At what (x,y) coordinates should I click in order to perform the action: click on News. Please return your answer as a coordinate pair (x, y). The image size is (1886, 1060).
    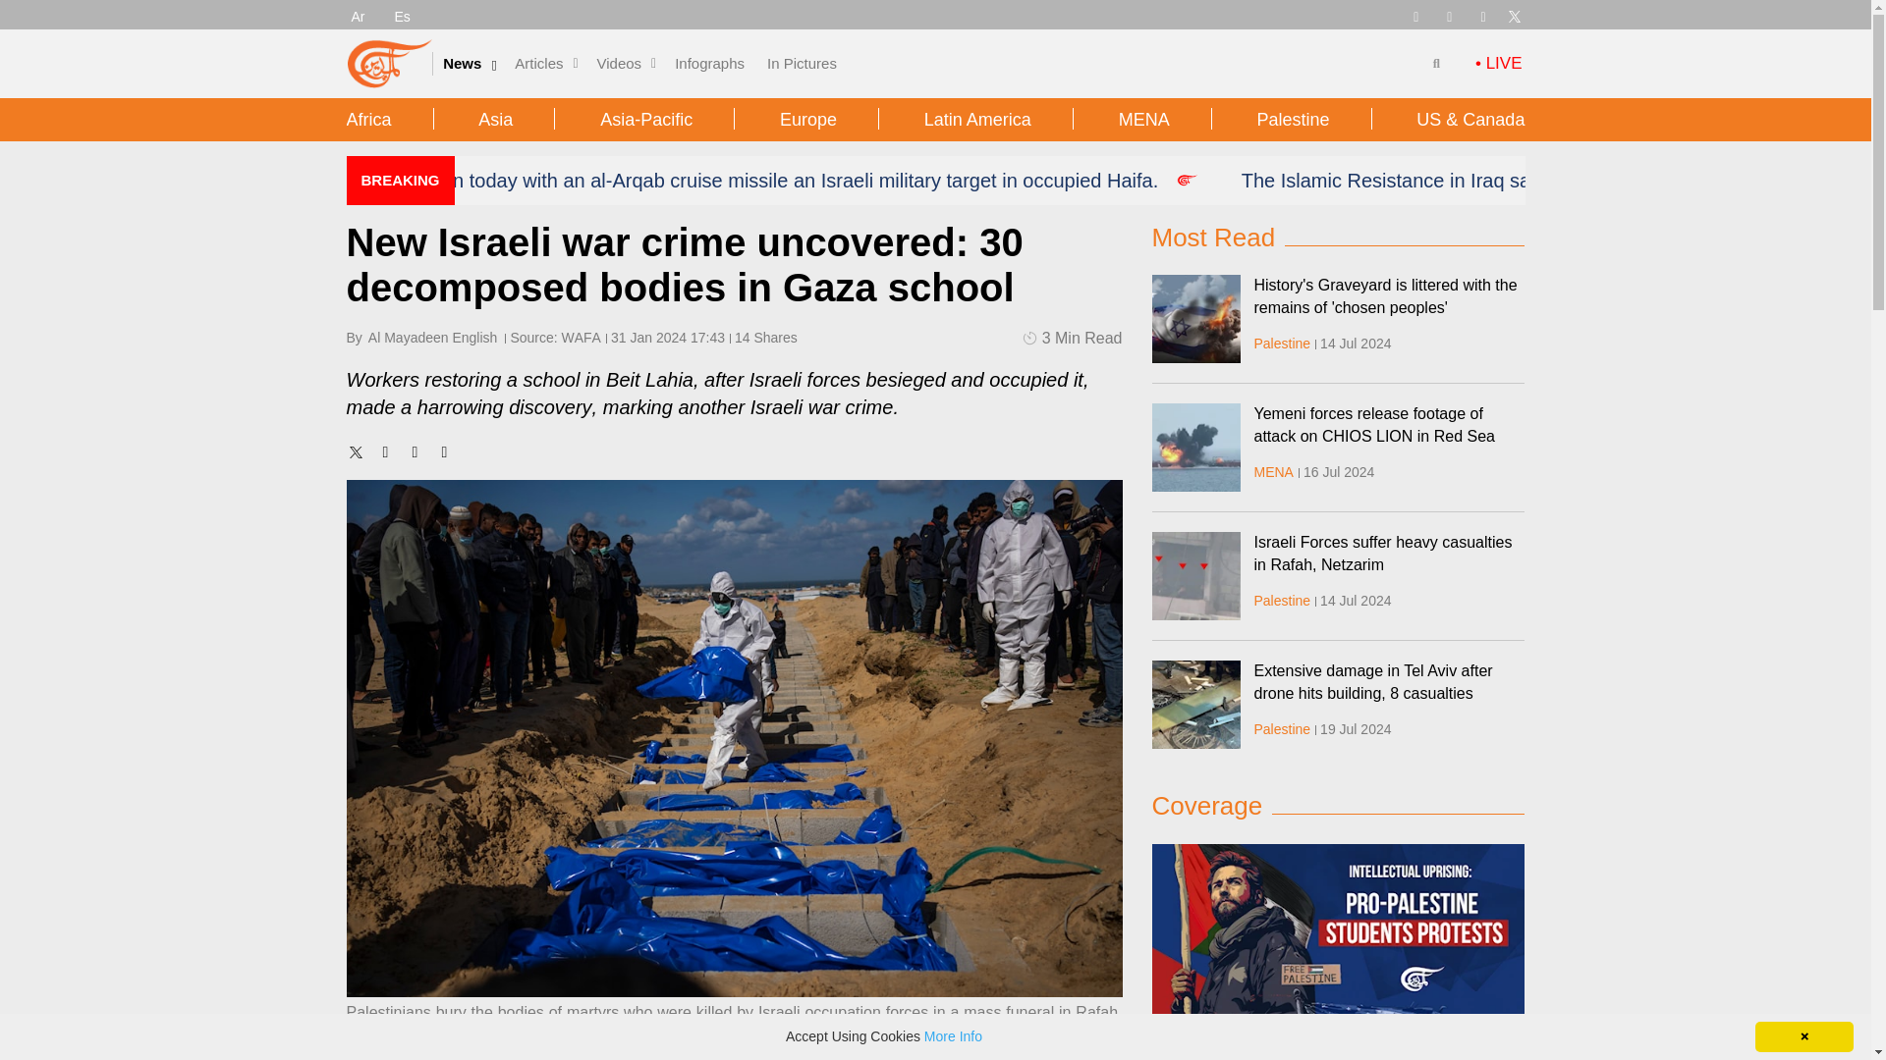
    Looking at the image, I should click on (462, 63).